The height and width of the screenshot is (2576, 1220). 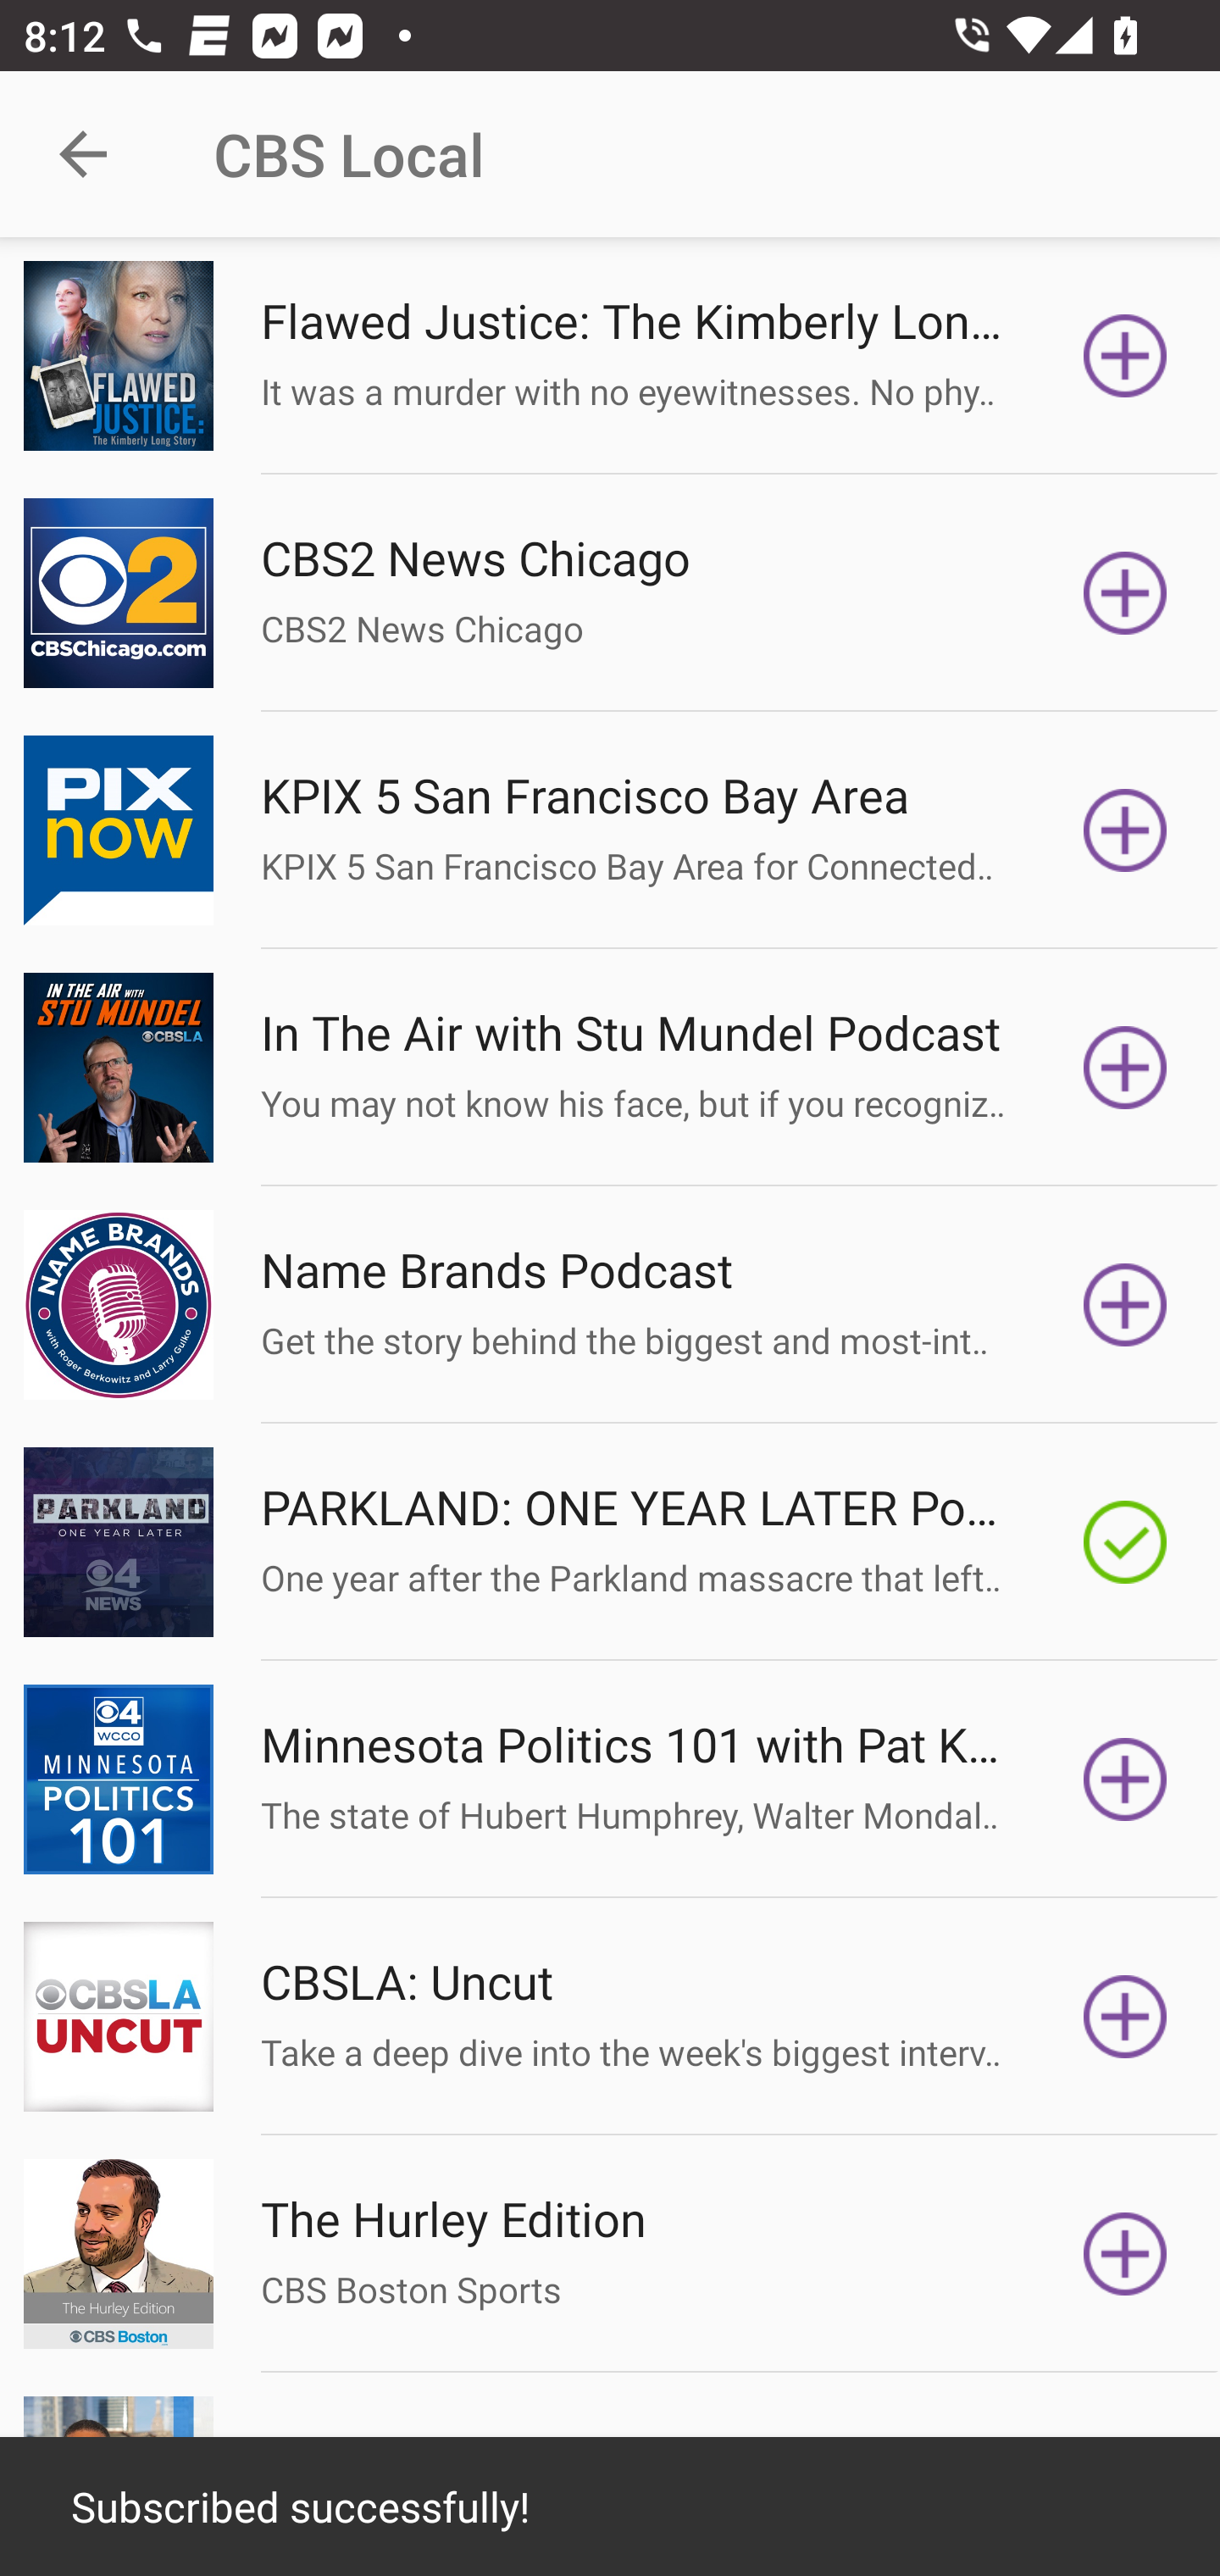 What do you see at coordinates (1125, 2017) in the screenshot?
I see `Subscribe` at bounding box center [1125, 2017].